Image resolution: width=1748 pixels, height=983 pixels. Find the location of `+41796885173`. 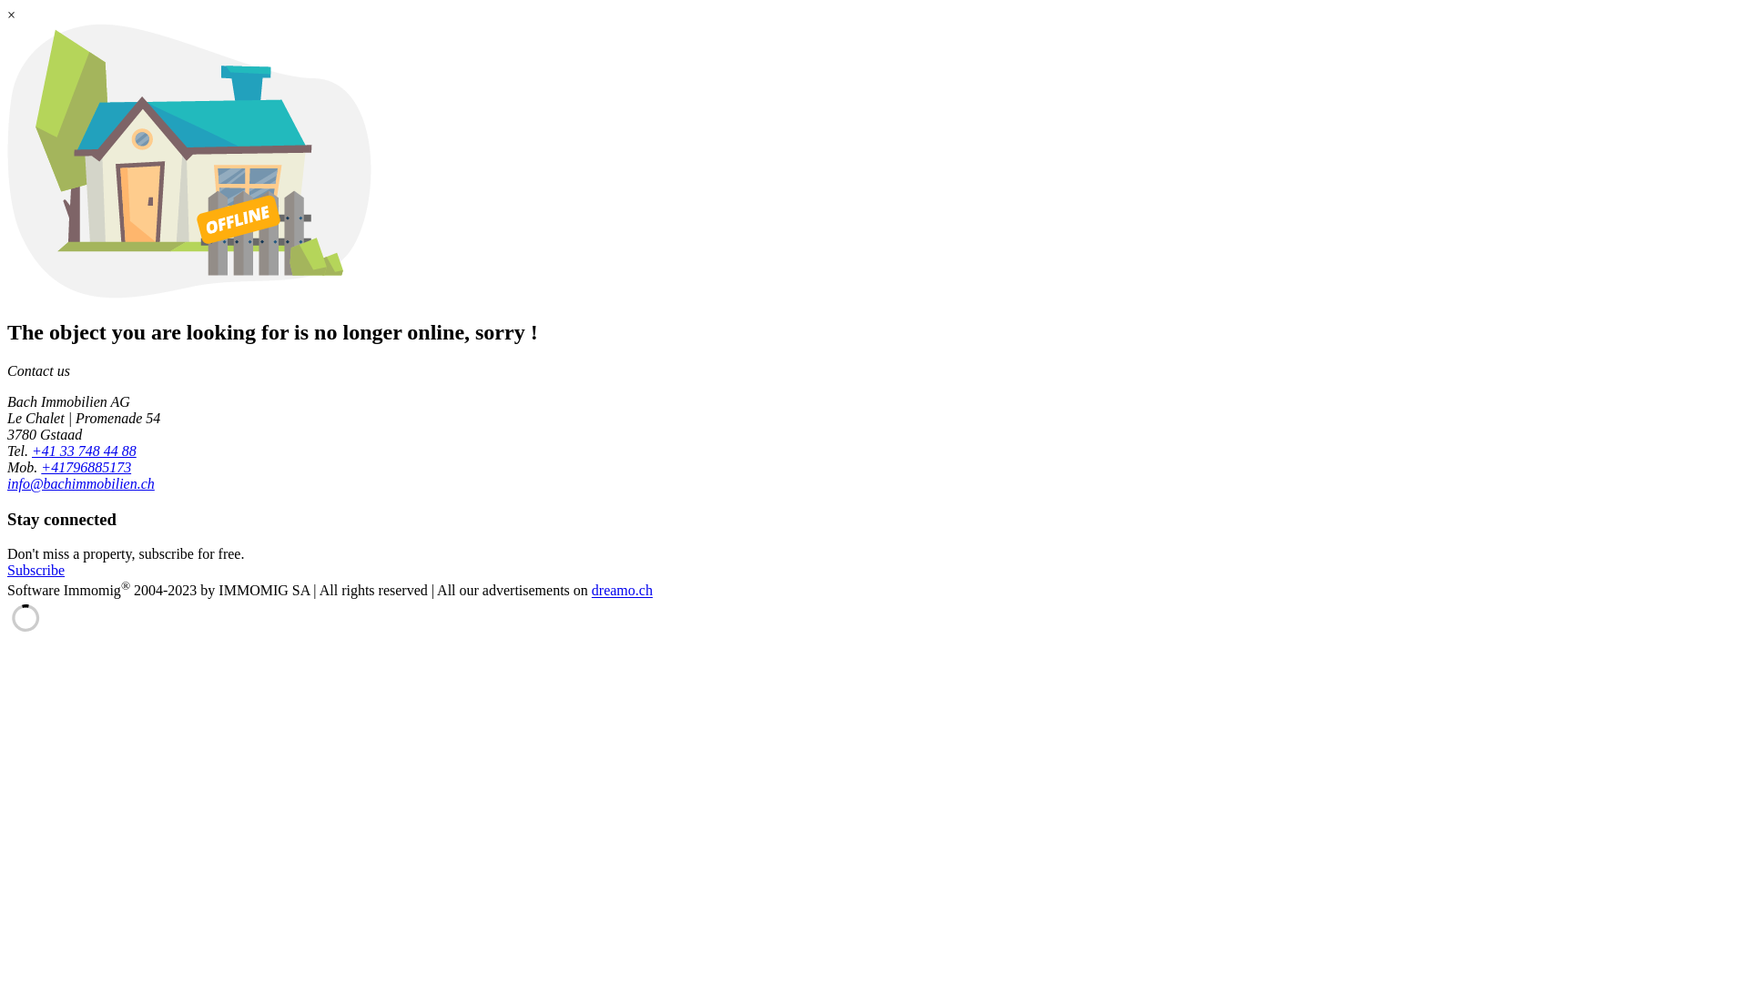

+41796885173 is located at coordinates (86, 468).